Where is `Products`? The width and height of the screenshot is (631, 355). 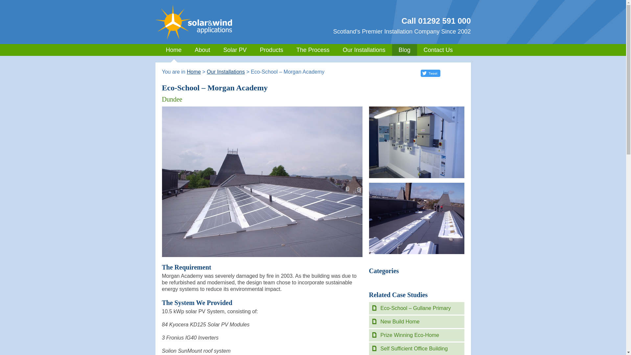
Products is located at coordinates (271, 50).